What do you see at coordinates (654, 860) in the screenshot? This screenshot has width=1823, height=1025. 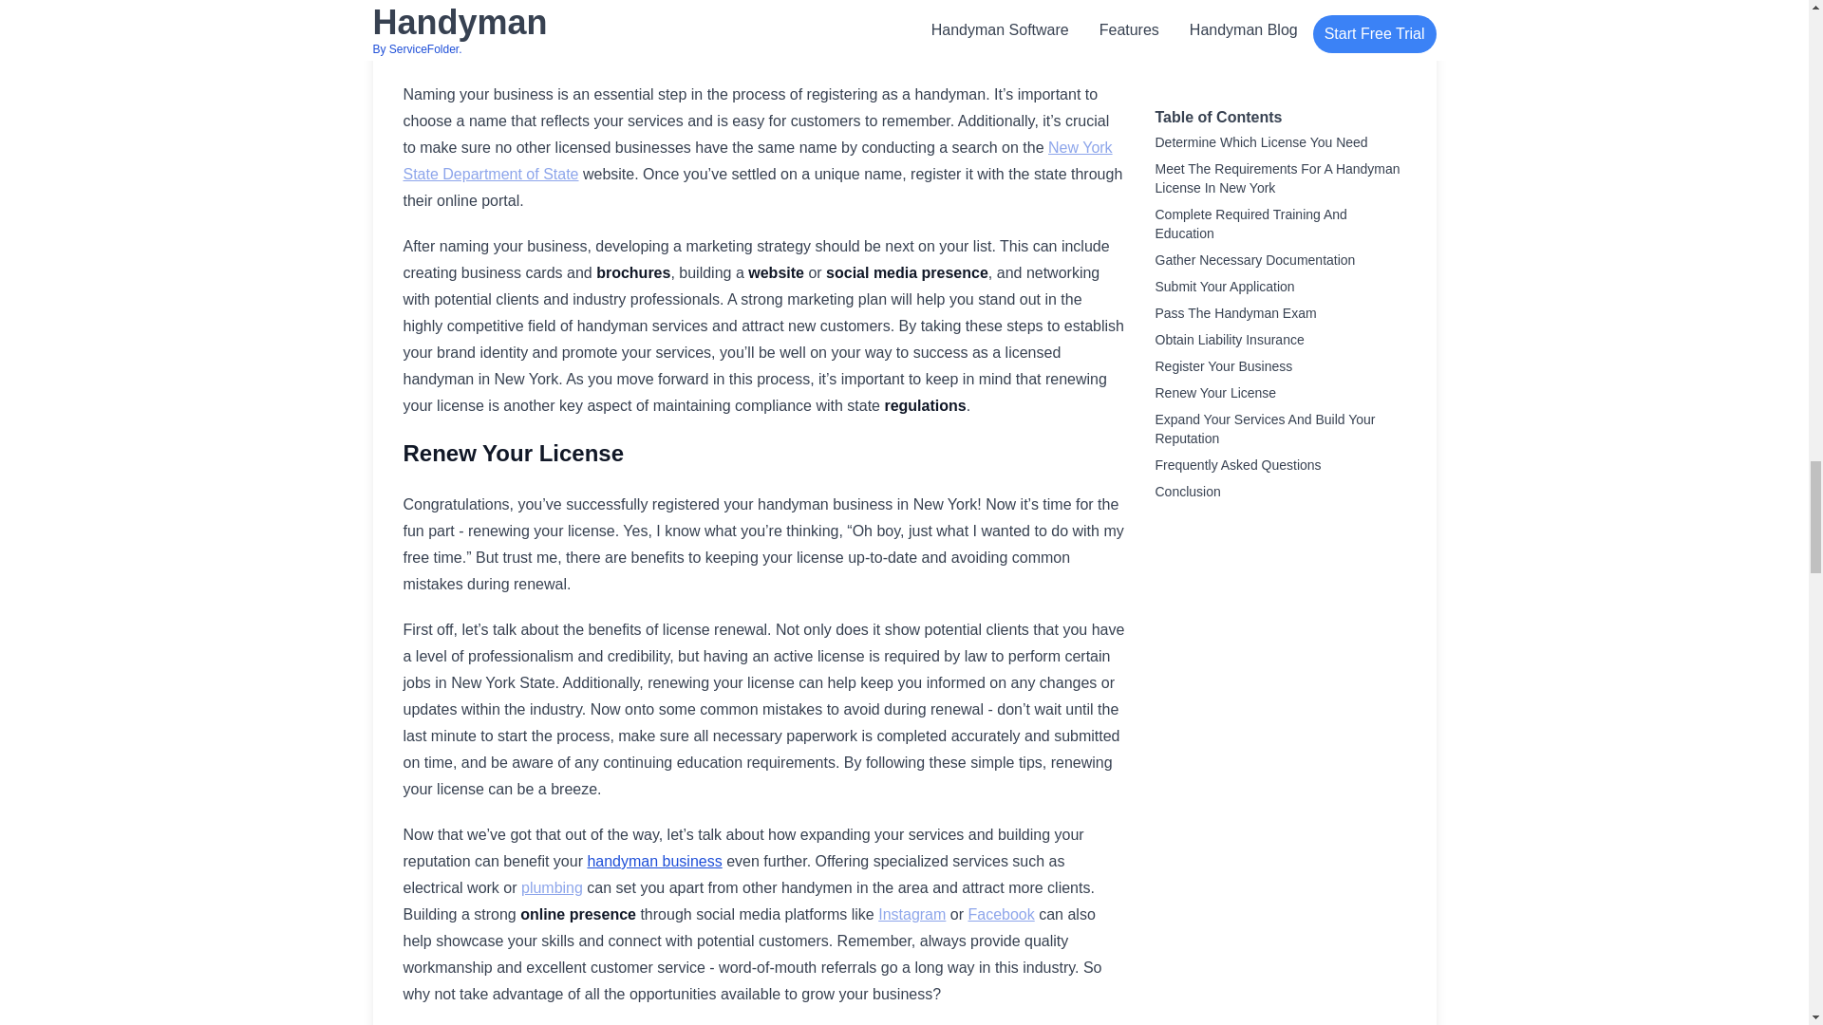 I see `handyman business` at bounding box center [654, 860].